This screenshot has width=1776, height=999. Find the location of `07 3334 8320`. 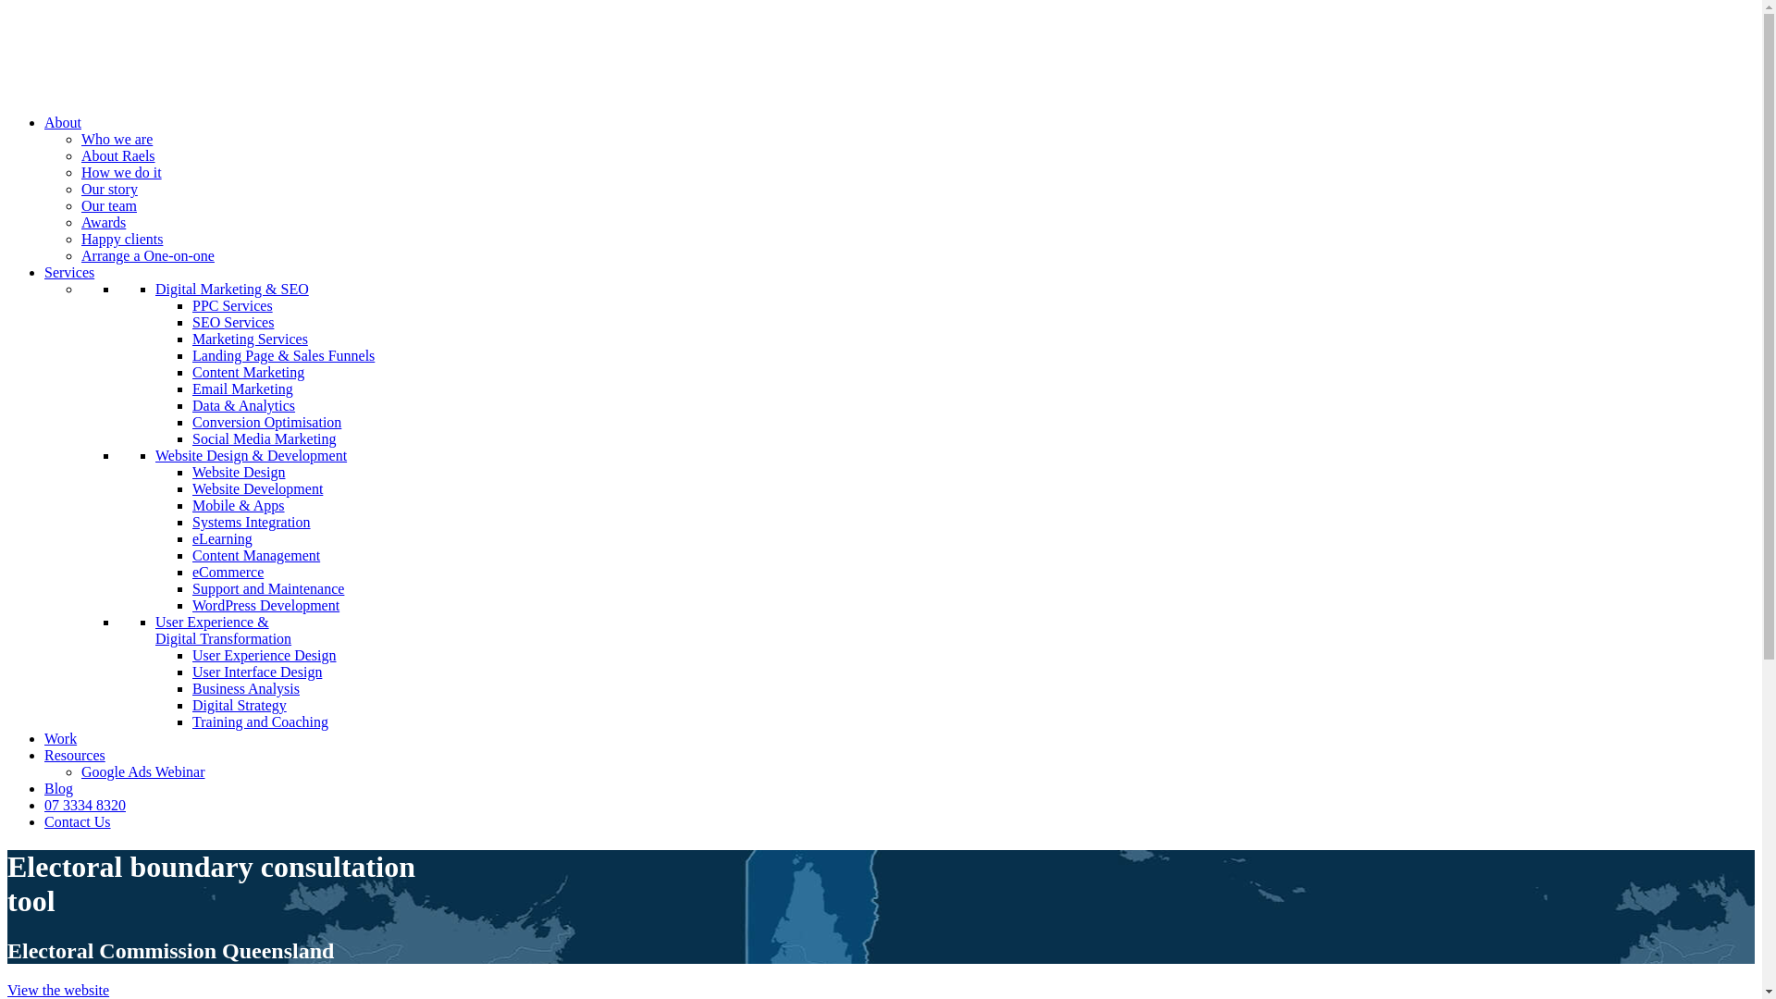

07 3334 8320 is located at coordinates (85, 805).